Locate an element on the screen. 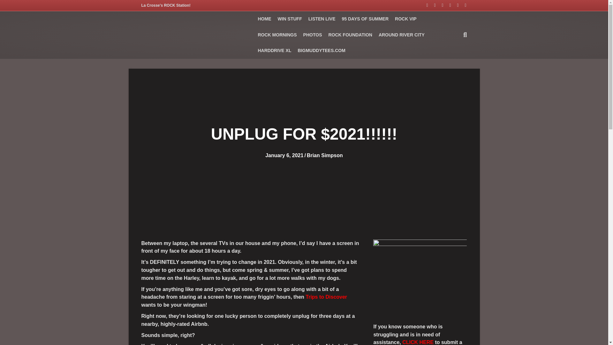 The image size is (613, 345). Youtube is located at coordinates (432, 5).